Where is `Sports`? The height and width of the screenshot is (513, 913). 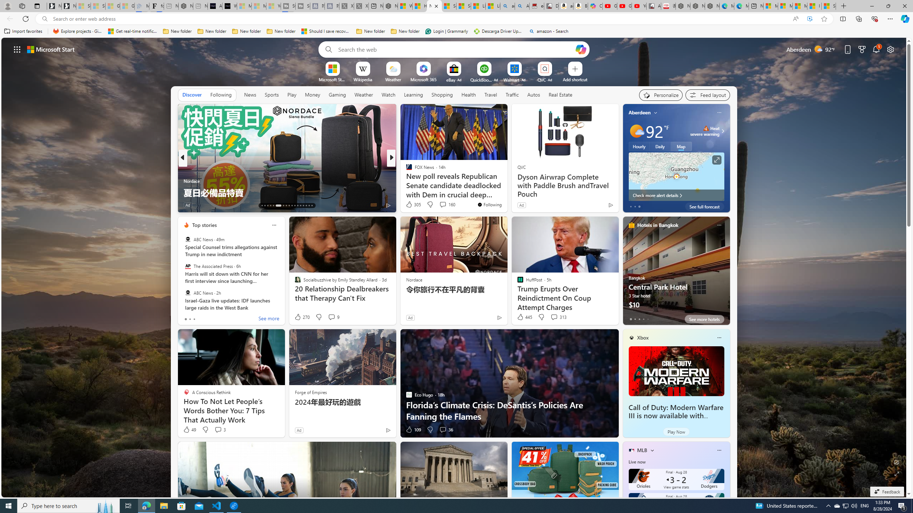 Sports is located at coordinates (271, 95).